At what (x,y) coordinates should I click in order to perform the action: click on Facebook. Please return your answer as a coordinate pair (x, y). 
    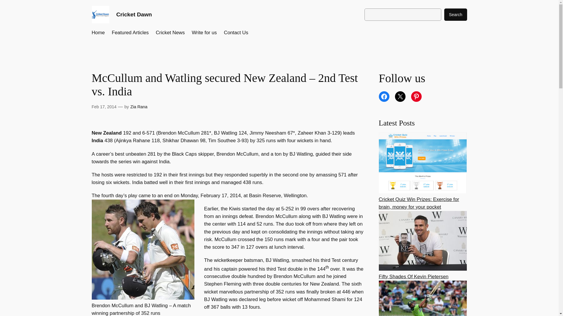
    Looking at the image, I should click on (384, 97).